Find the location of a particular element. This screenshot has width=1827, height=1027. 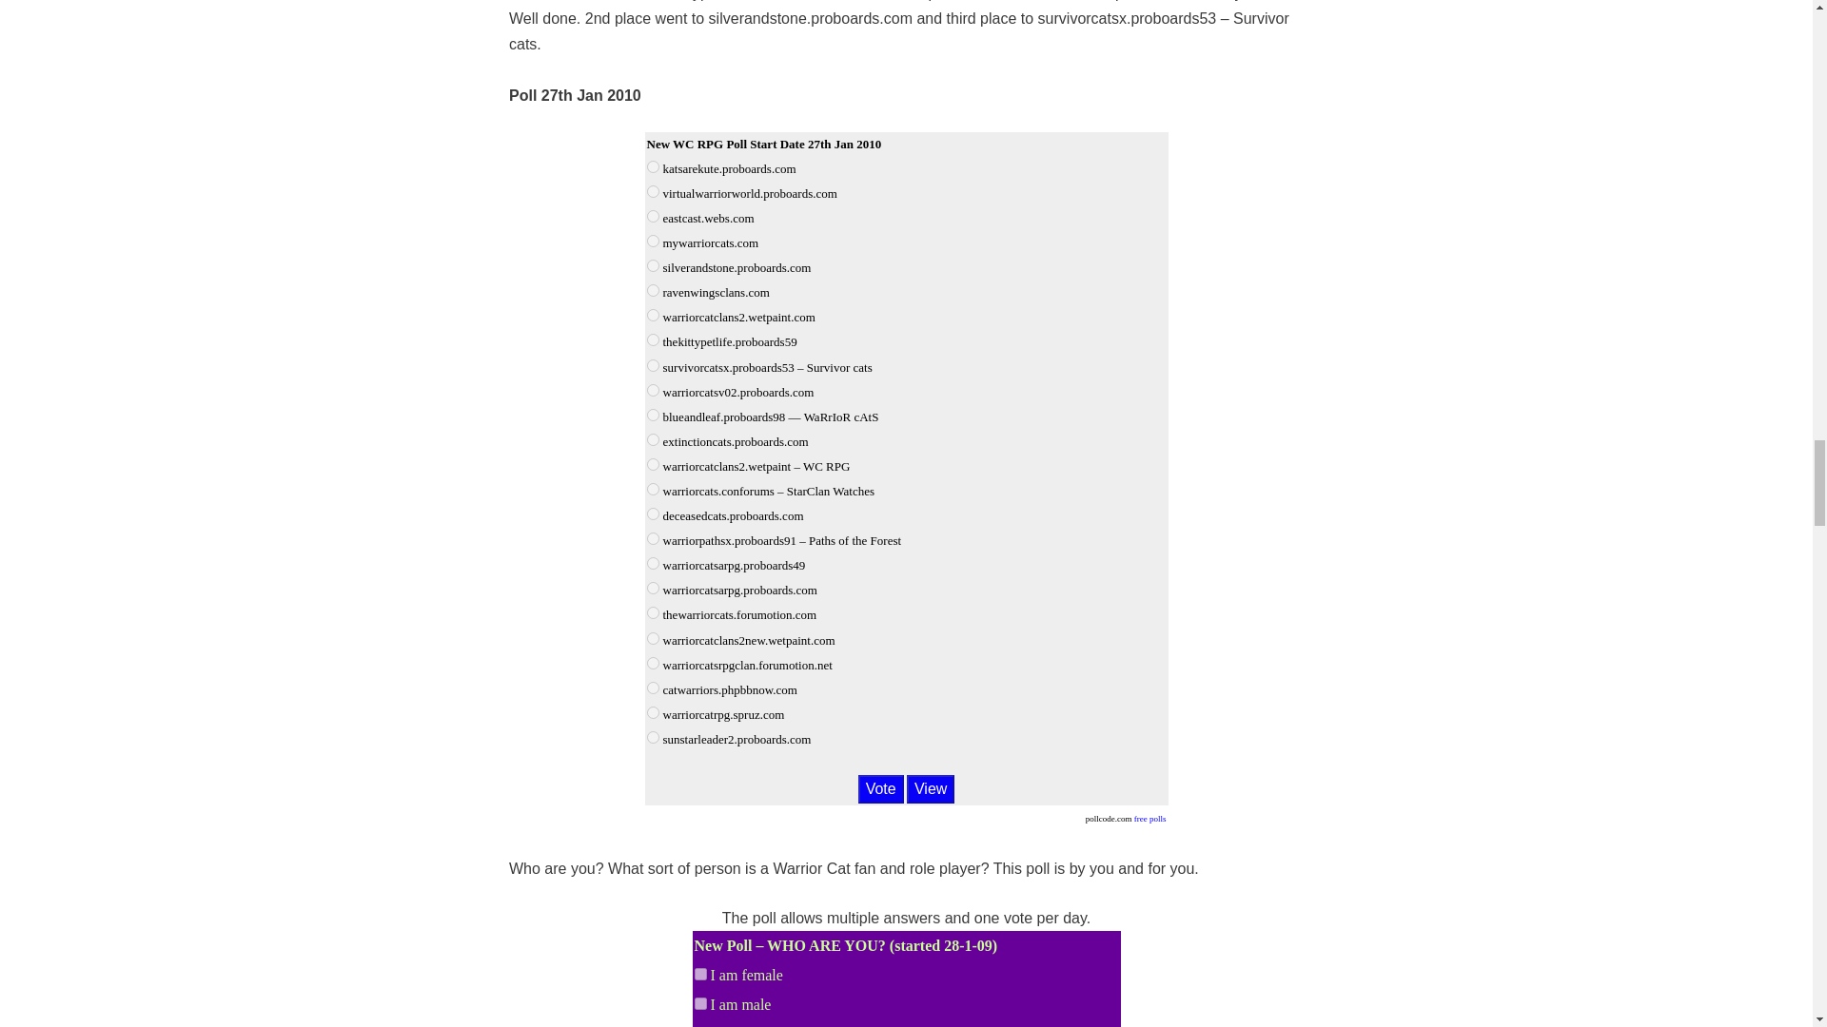

2 is located at coordinates (653, 192).